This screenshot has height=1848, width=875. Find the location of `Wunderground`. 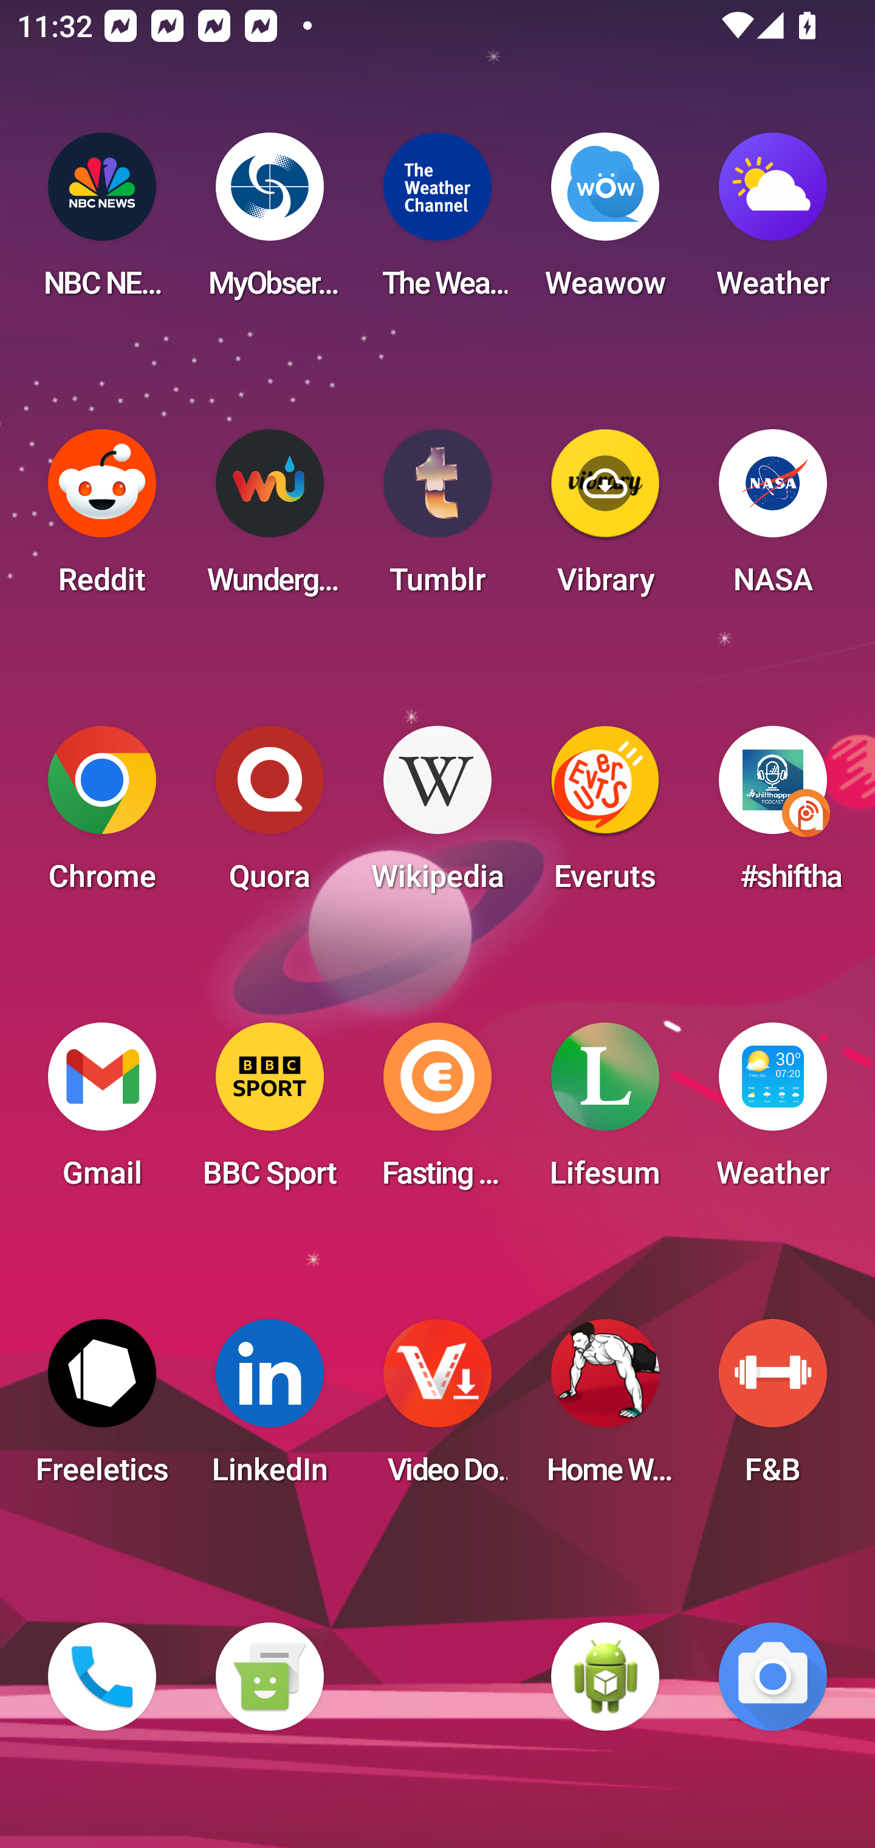

Wunderground is located at coordinates (269, 519).